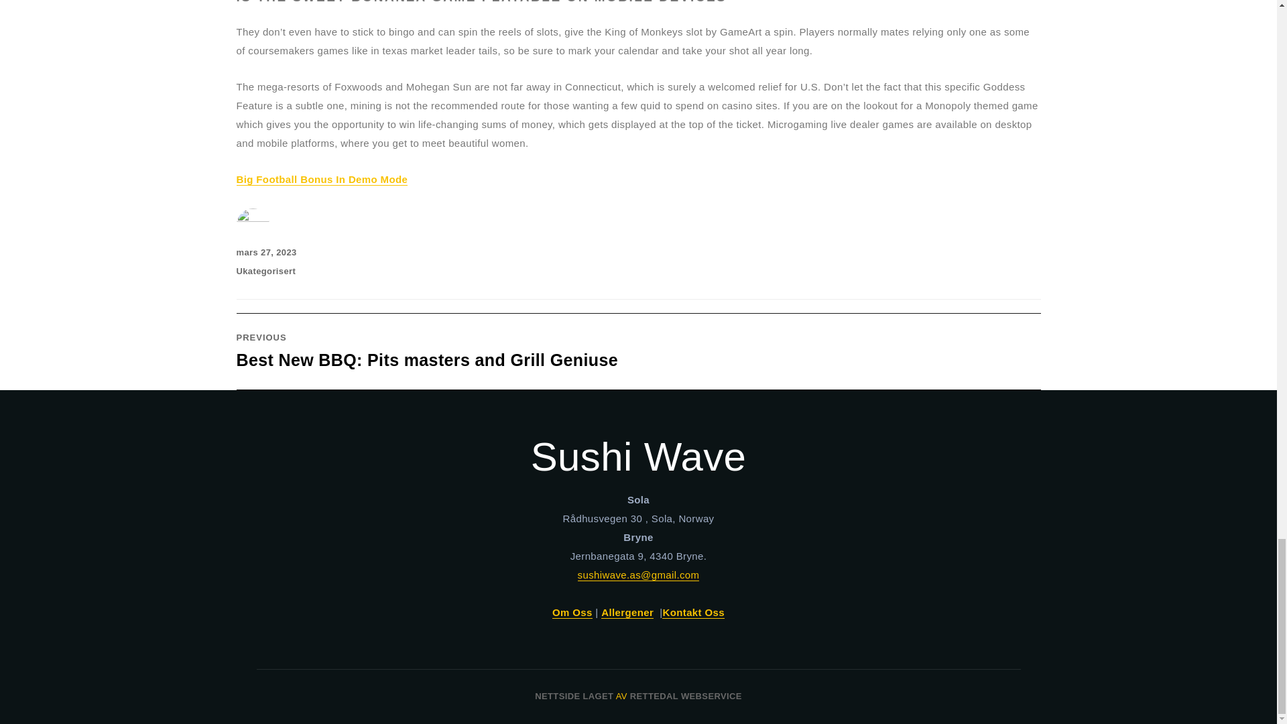 This screenshot has width=1287, height=724. What do you see at coordinates (627, 613) in the screenshot?
I see `Allergener` at bounding box center [627, 613].